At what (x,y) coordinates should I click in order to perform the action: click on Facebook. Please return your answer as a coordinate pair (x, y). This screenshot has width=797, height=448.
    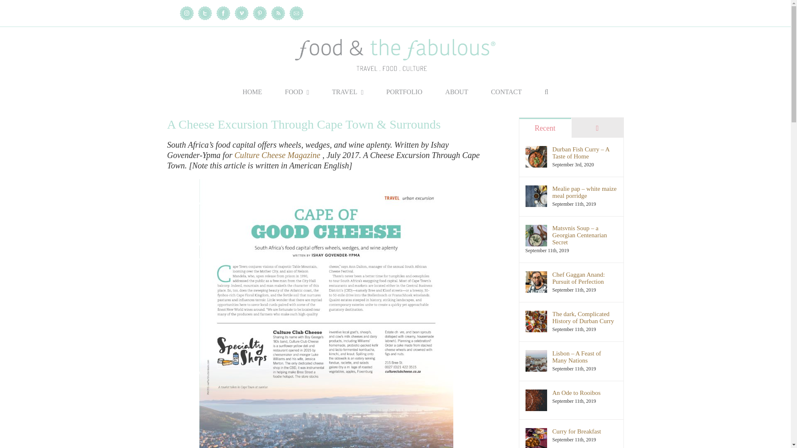
    Looking at the image, I should click on (223, 13).